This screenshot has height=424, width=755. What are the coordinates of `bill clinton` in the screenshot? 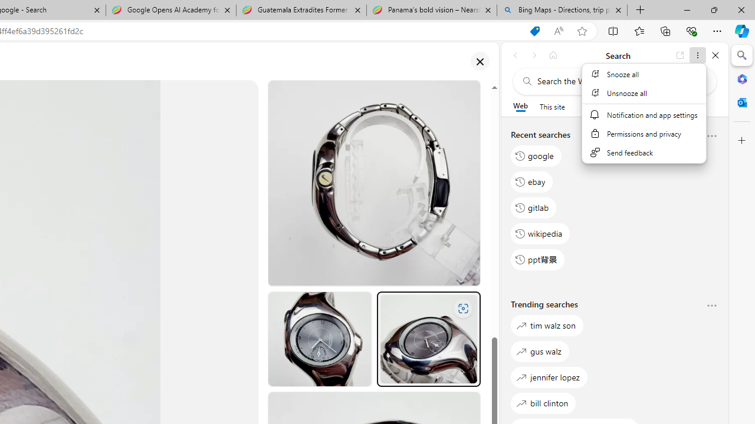 It's located at (543, 403).